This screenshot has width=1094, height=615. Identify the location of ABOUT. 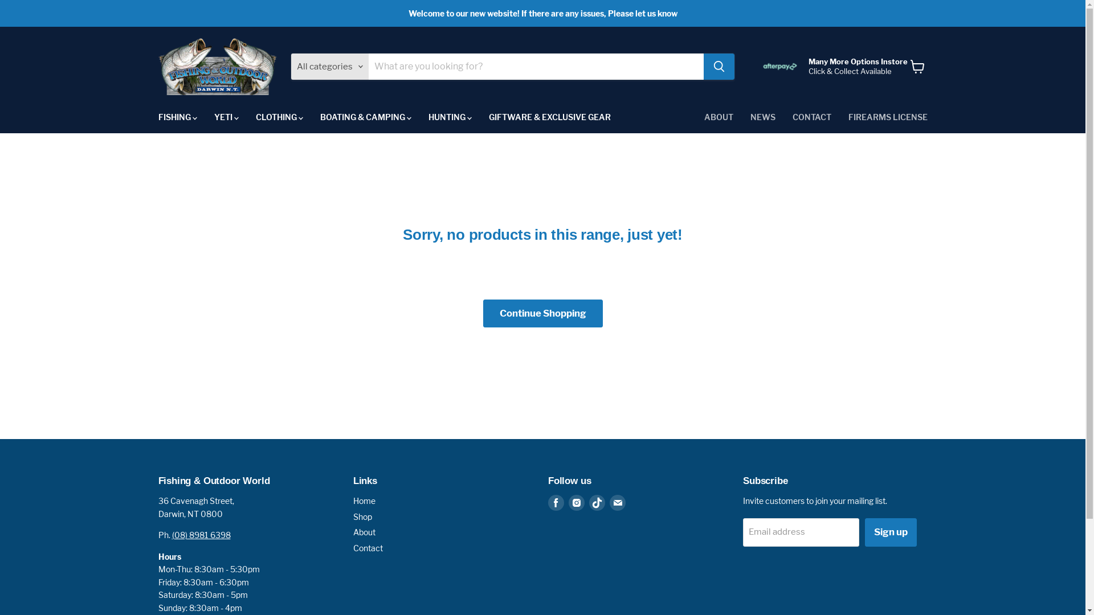
(718, 117).